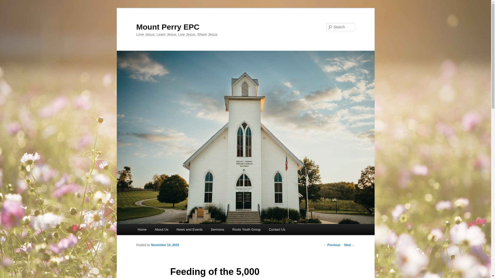 This screenshot has height=278, width=495. I want to click on Mount Perry EPC, so click(168, 27).